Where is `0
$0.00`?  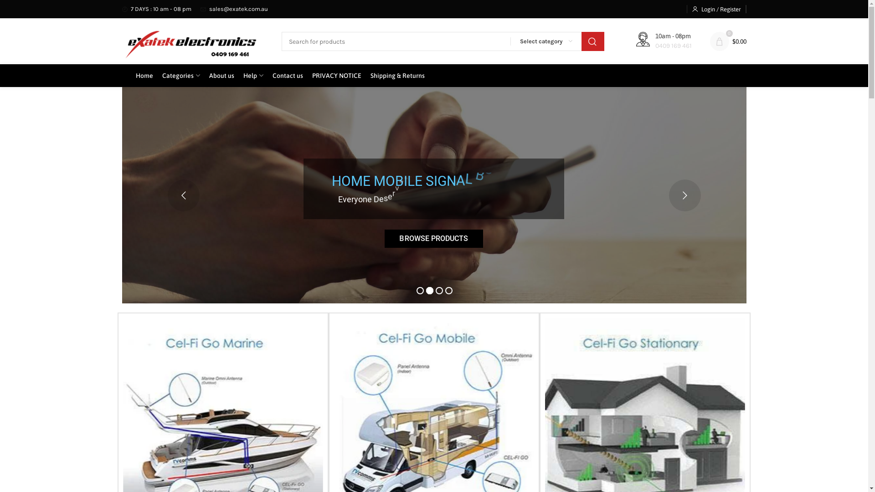
0
$0.00 is located at coordinates (728, 41).